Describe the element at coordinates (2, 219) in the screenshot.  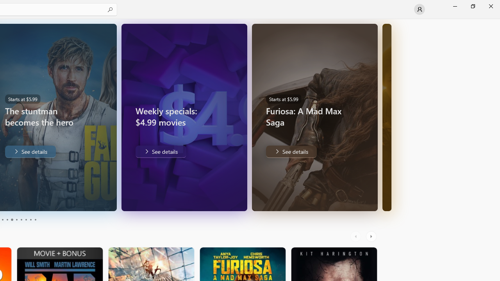
I see `Page 3` at that location.